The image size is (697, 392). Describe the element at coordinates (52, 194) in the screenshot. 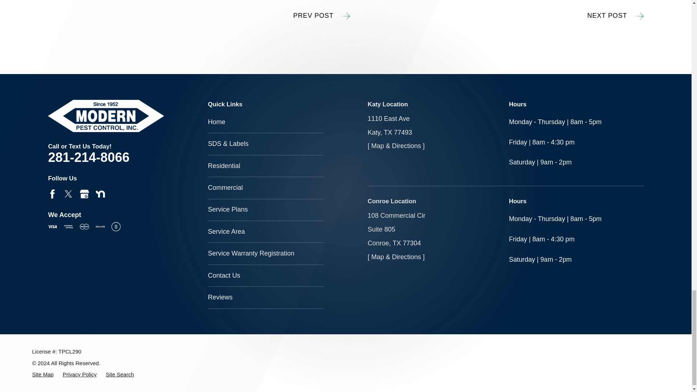

I see `Facebook` at that location.